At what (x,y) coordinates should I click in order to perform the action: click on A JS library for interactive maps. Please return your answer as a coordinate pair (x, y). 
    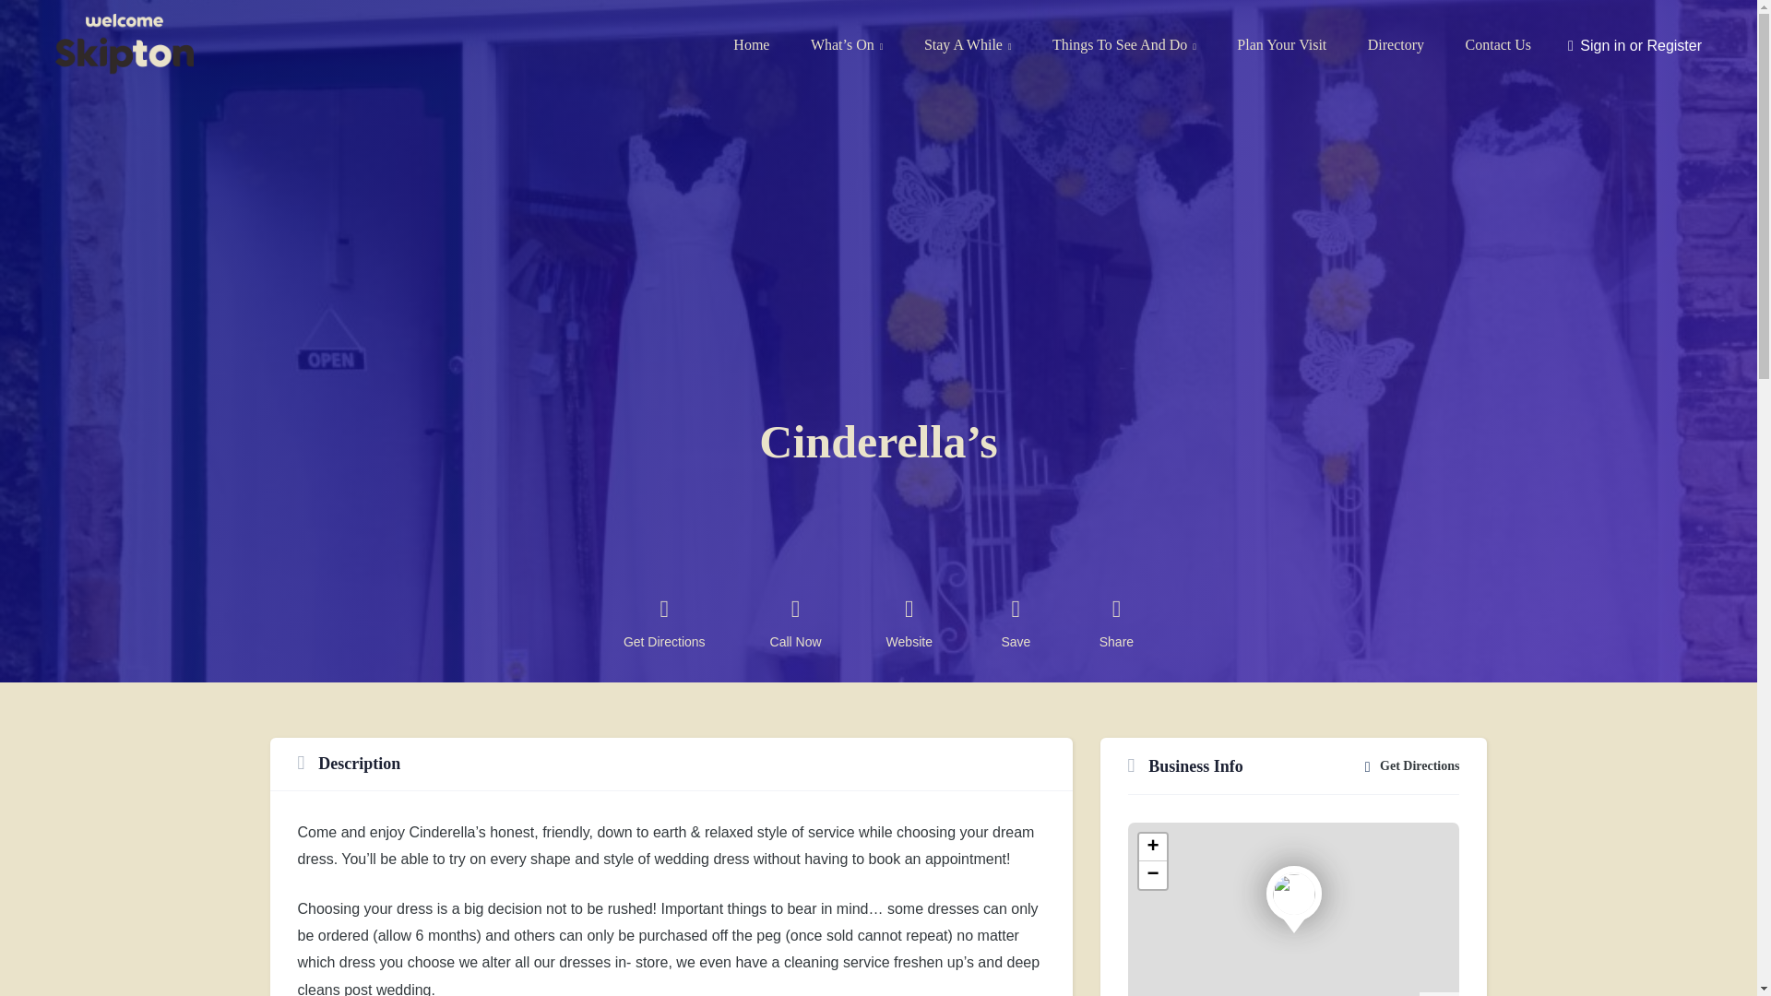
    Looking at the image, I should click on (1439, 994).